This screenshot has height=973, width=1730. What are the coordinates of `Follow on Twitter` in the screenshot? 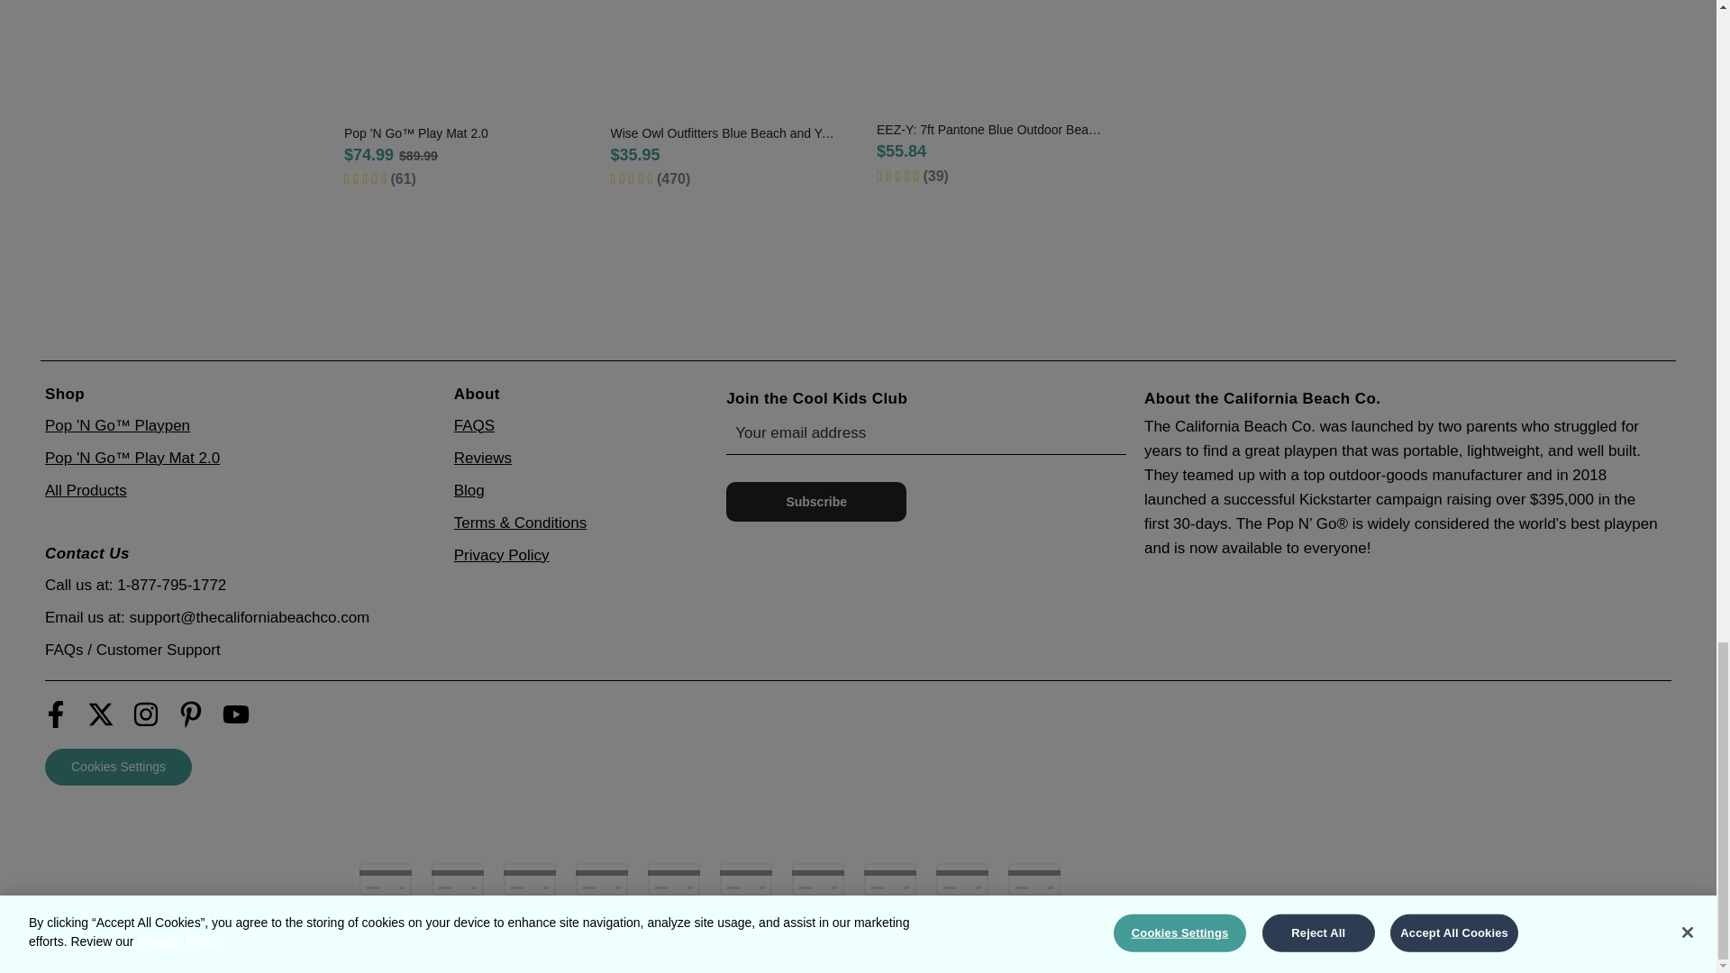 It's located at (105, 715).